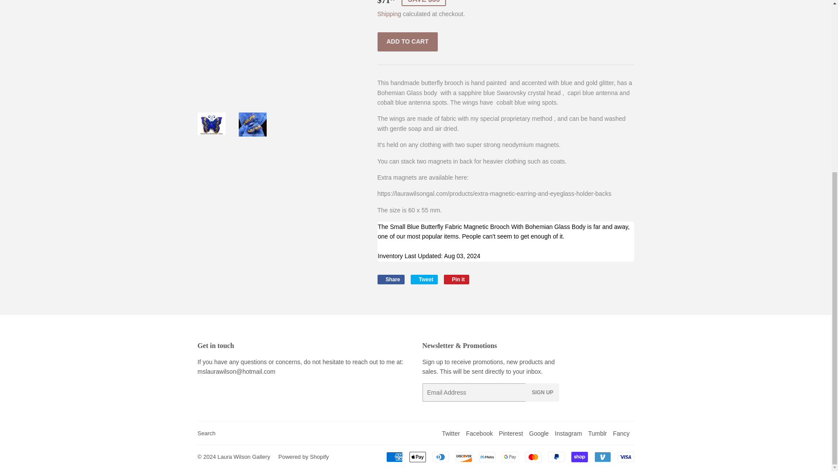 This screenshot has height=471, width=838. Describe the element at coordinates (579, 457) in the screenshot. I see `Shop Pay` at that location.